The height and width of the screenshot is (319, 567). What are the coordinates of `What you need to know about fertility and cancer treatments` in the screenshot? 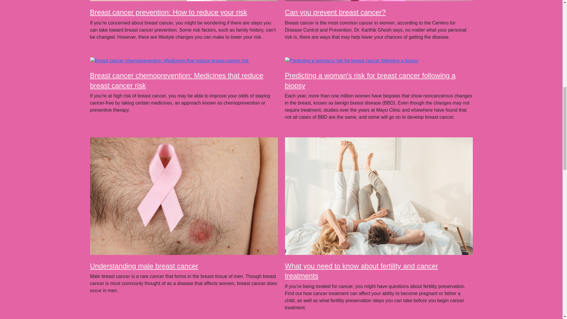 It's located at (361, 271).